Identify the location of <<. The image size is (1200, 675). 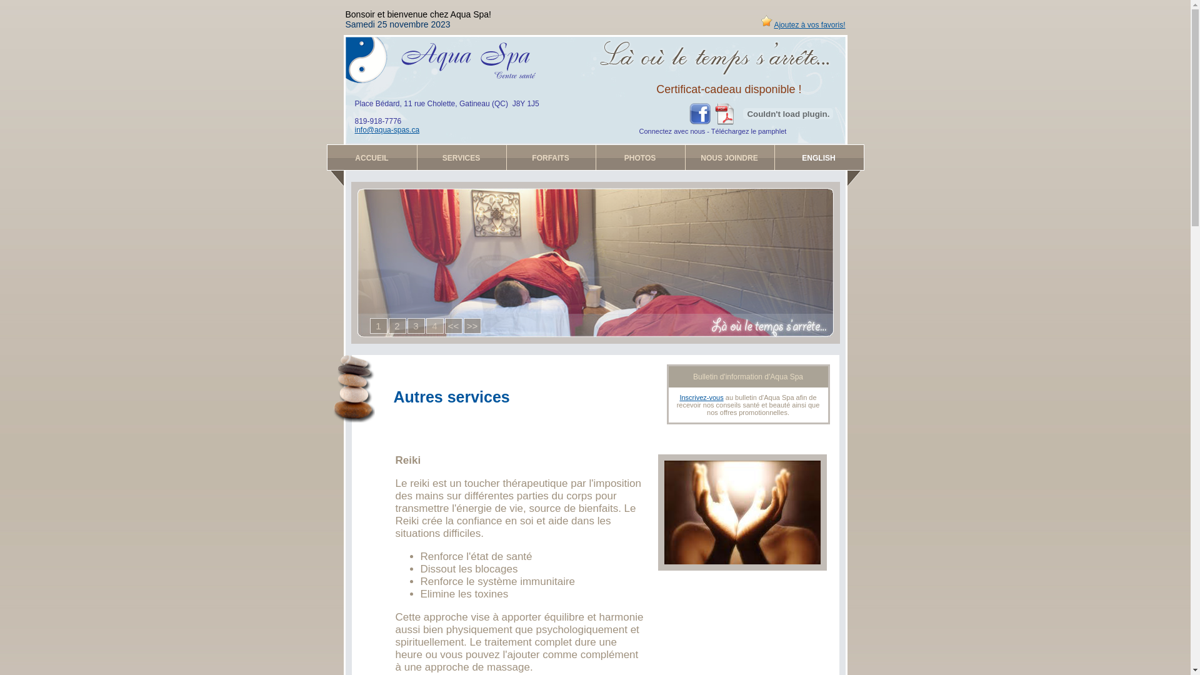
(454, 326).